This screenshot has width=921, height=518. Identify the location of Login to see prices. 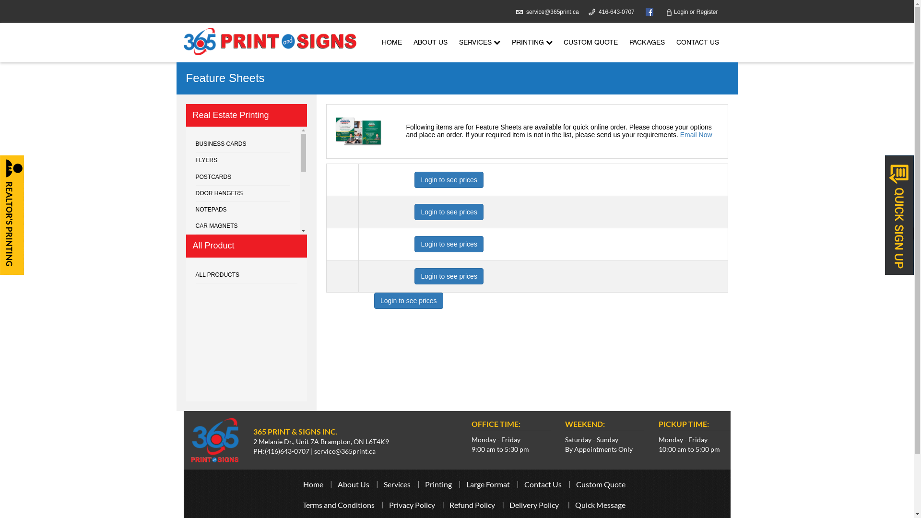
(449, 244).